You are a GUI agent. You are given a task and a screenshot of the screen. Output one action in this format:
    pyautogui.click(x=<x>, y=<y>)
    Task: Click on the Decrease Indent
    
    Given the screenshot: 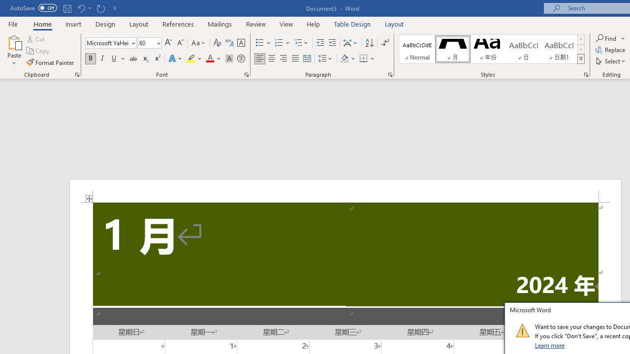 What is the action you would take?
    pyautogui.click(x=320, y=43)
    